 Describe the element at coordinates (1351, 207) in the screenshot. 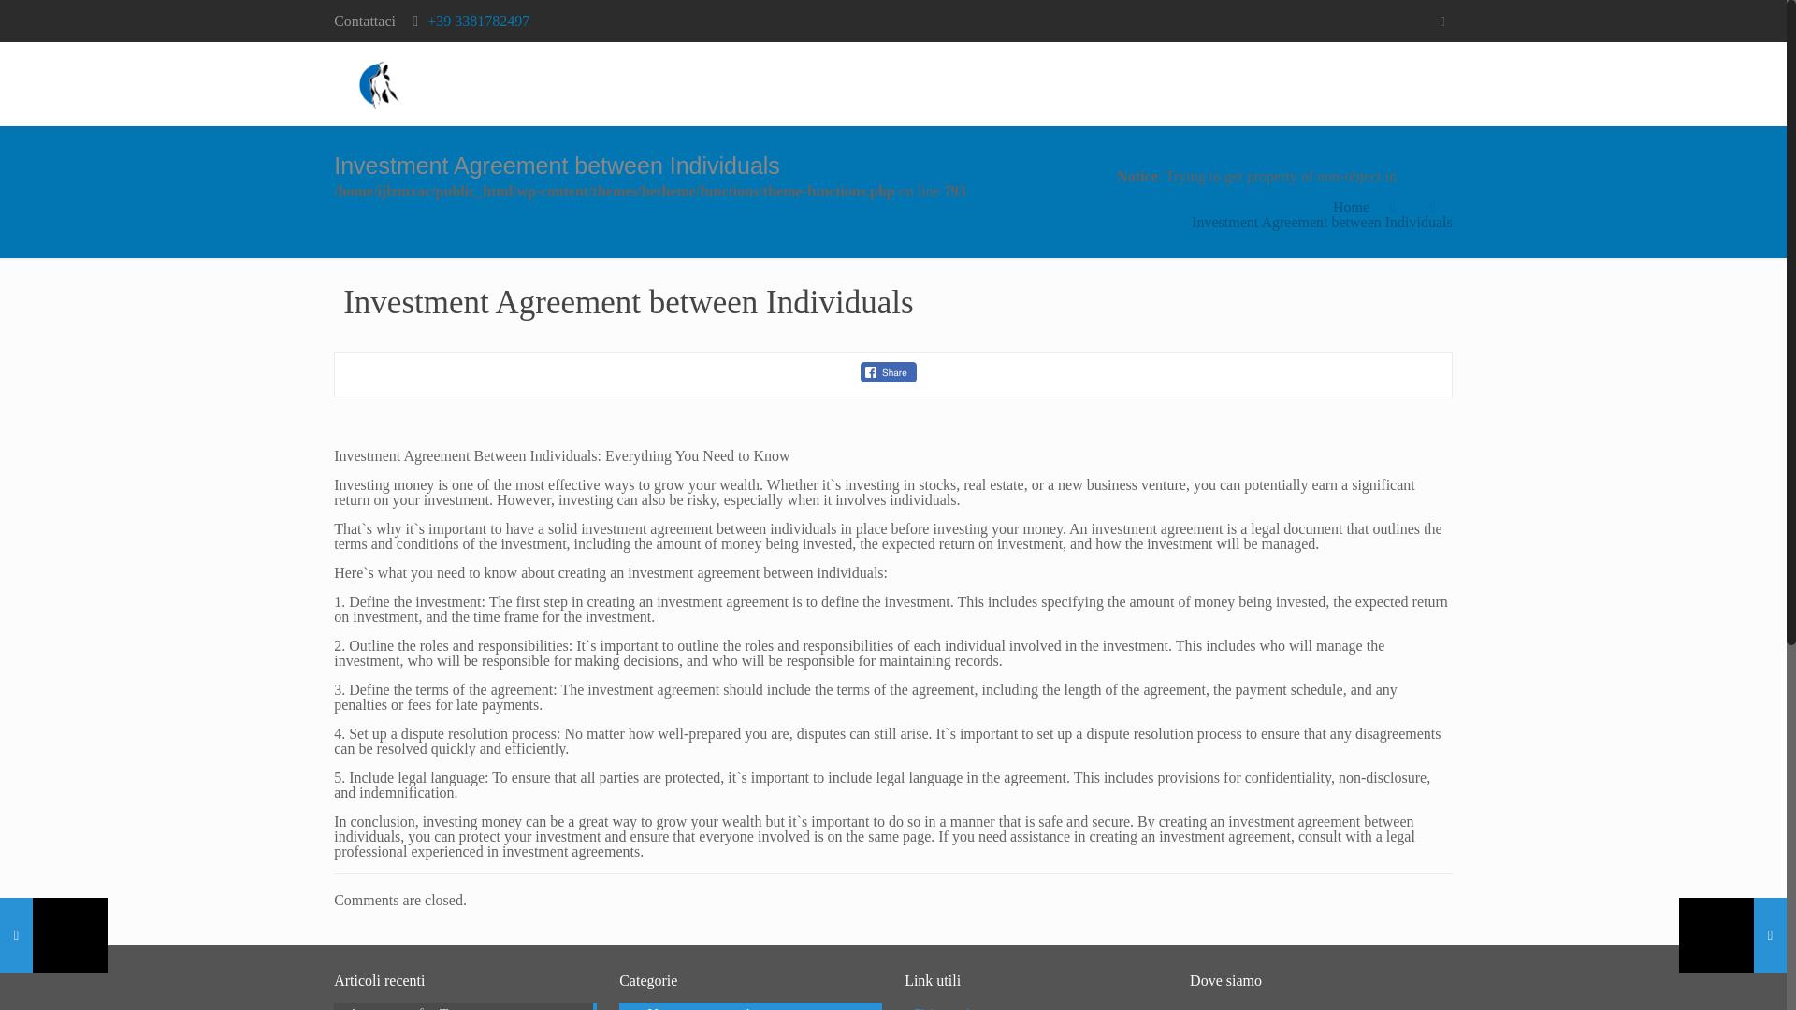

I see `Home` at that location.